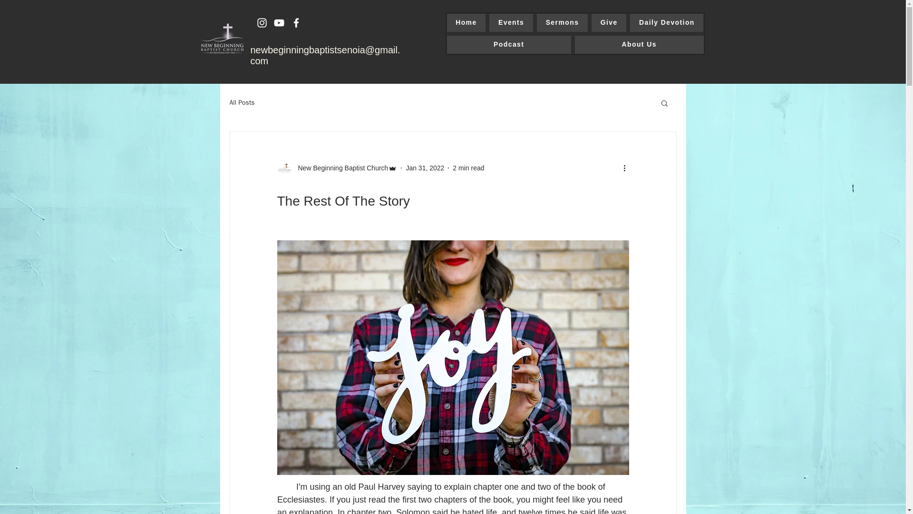 The image size is (913, 514). Describe the element at coordinates (242, 103) in the screenshot. I see `All Posts` at that location.